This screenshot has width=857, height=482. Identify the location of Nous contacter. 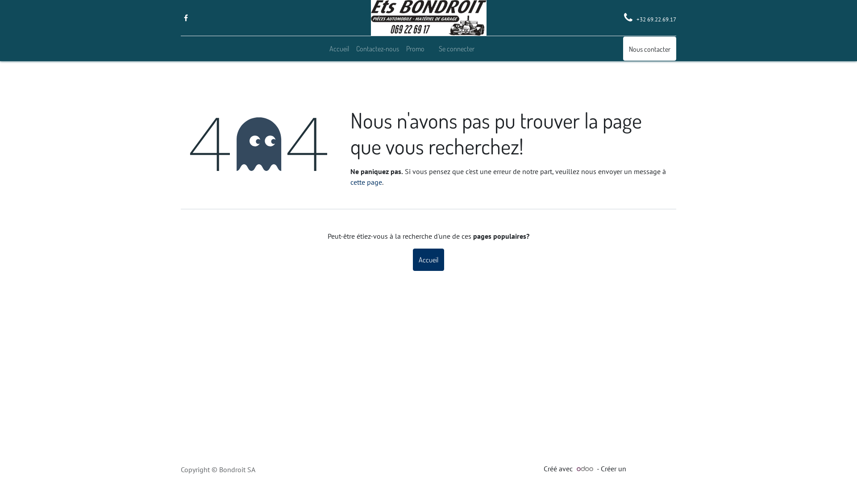
(650, 48).